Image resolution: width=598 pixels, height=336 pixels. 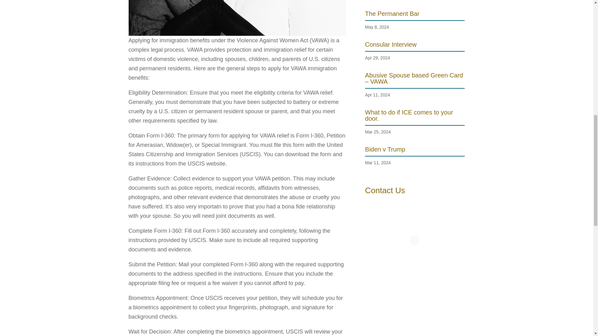 What do you see at coordinates (409, 115) in the screenshot?
I see `What to do if ICE comes to your door.` at bounding box center [409, 115].